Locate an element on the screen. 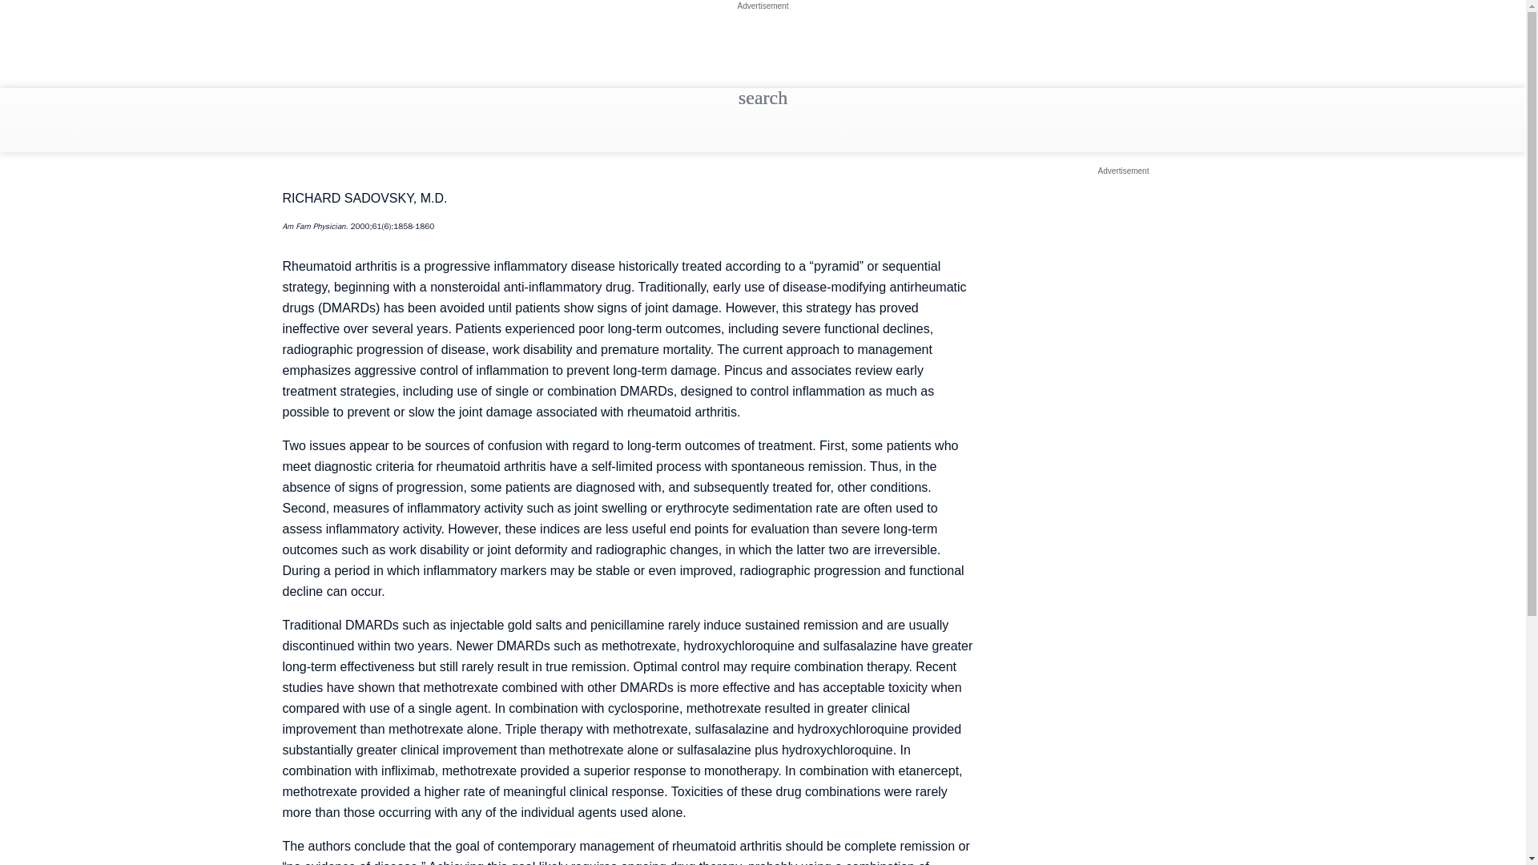 Image resolution: width=1538 pixels, height=865 pixels. Advertisement is located at coordinates (763, 6).